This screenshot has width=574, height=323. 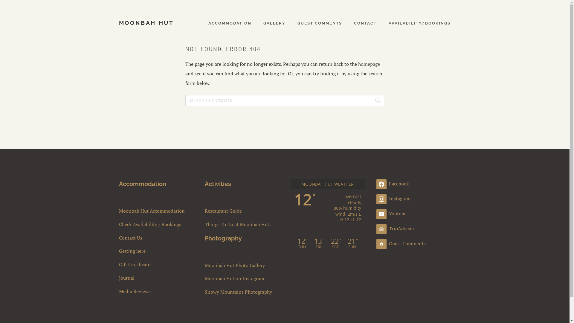 I want to click on Moonbah Hut Accommodation, so click(x=156, y=211).